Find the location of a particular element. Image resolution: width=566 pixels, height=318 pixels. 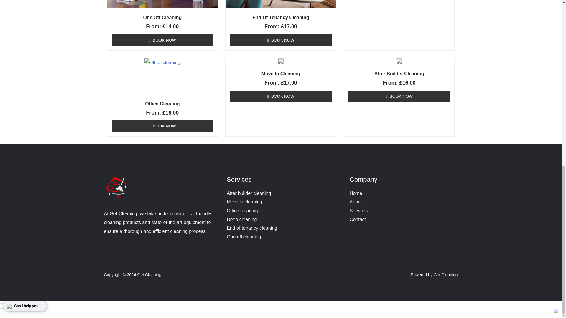

Move In Cleaning is located at coordinates (281, 121).